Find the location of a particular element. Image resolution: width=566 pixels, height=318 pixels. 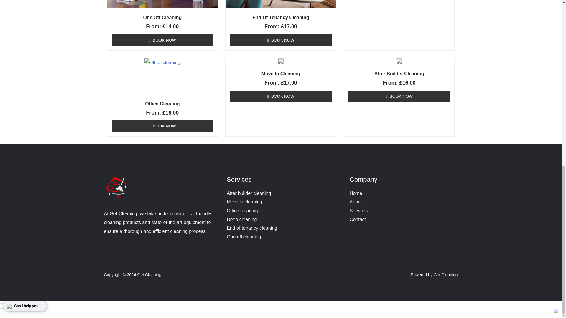

Move In Cleaning is located at coordinates (281, 121).